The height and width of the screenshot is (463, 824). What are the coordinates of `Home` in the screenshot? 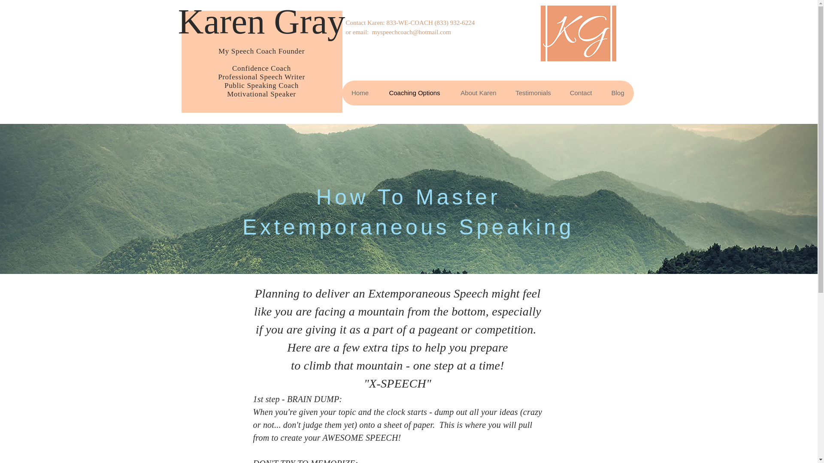 It's located at (360, 93).